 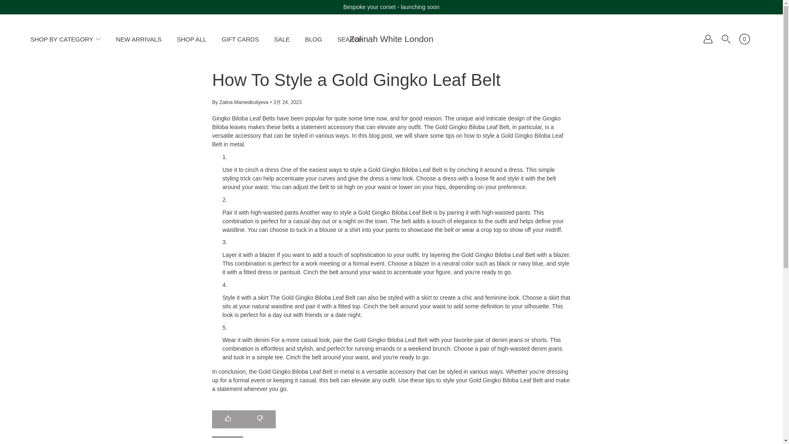 What do you see at coordinates (62, 39) in the screenshot?
I see `SHOP BY CATEGORY` at bounding box center [62, 39].